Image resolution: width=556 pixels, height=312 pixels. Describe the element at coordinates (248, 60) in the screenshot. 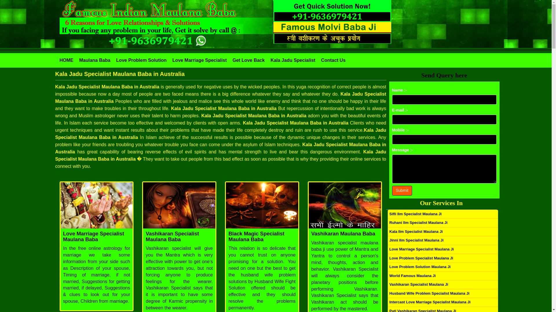

I see `Get Love Back` at that location.